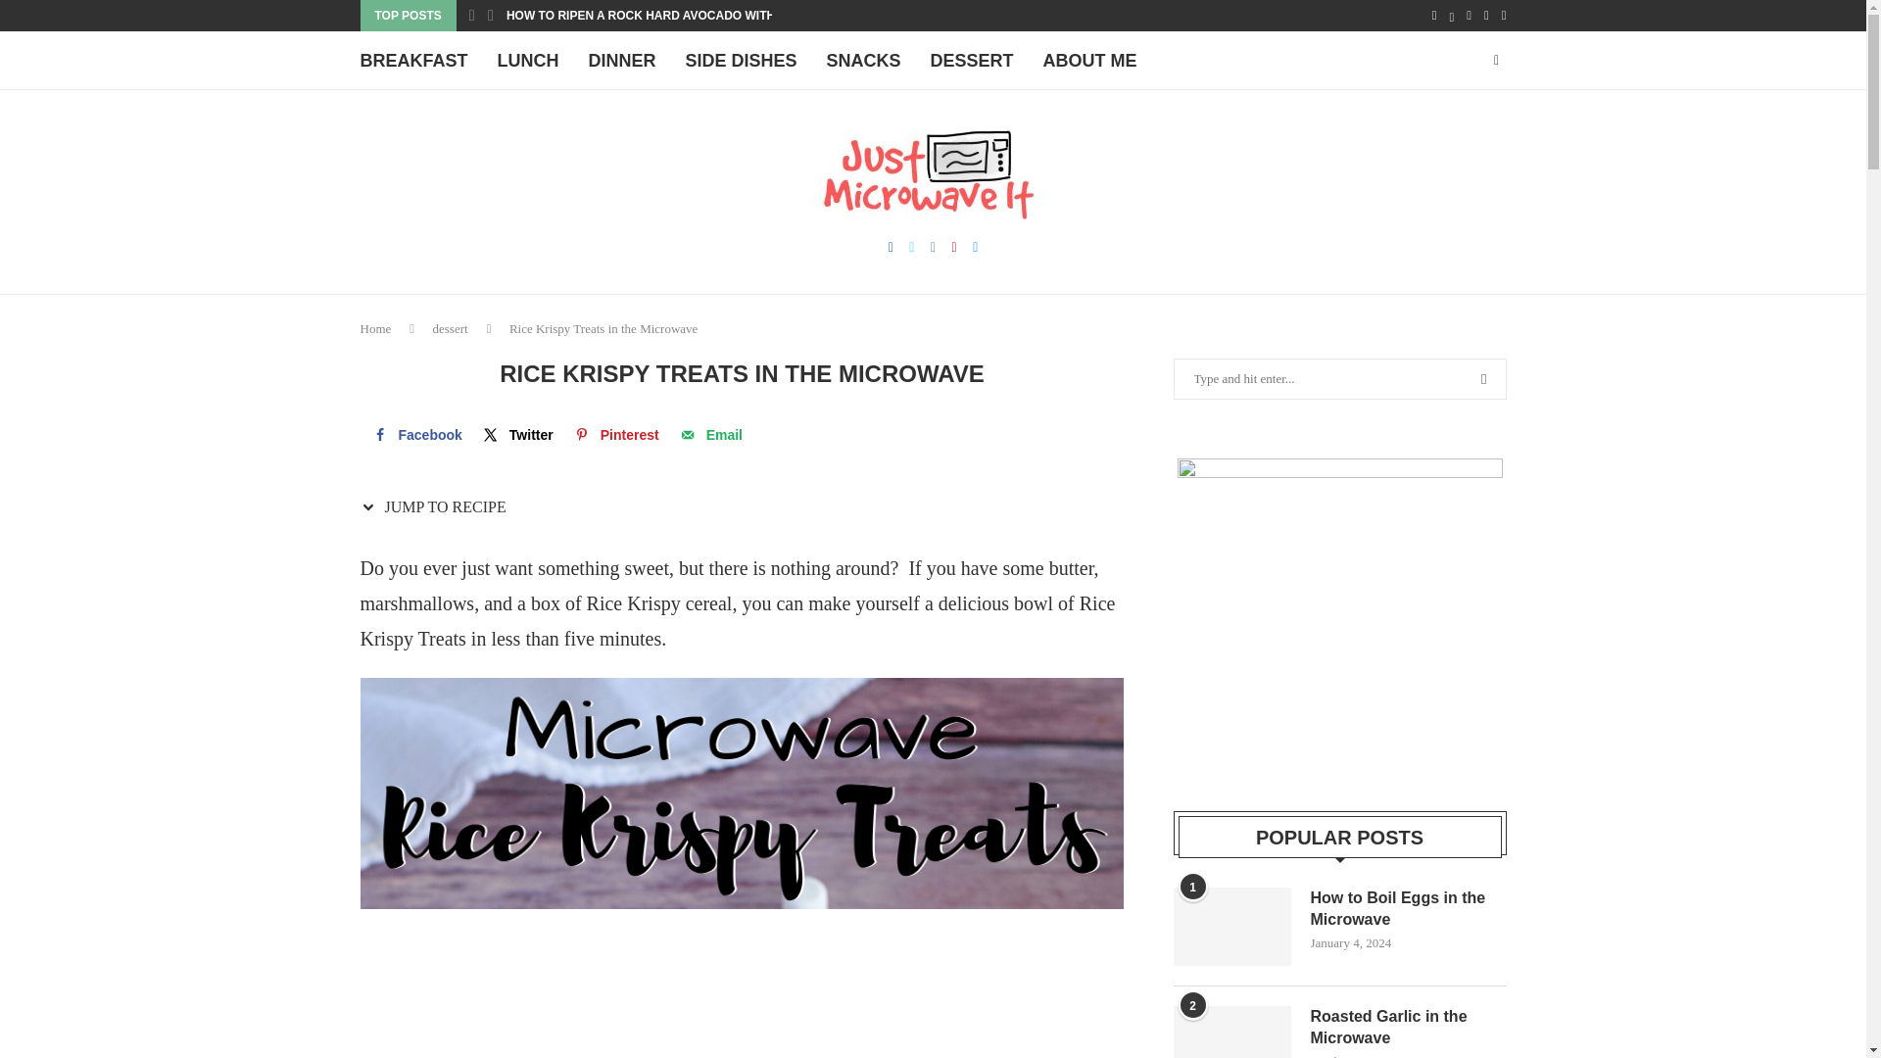  What do you see at coordinates (376, 329) in the screenshot?
I see `Home` at bounding box center [376, 329].